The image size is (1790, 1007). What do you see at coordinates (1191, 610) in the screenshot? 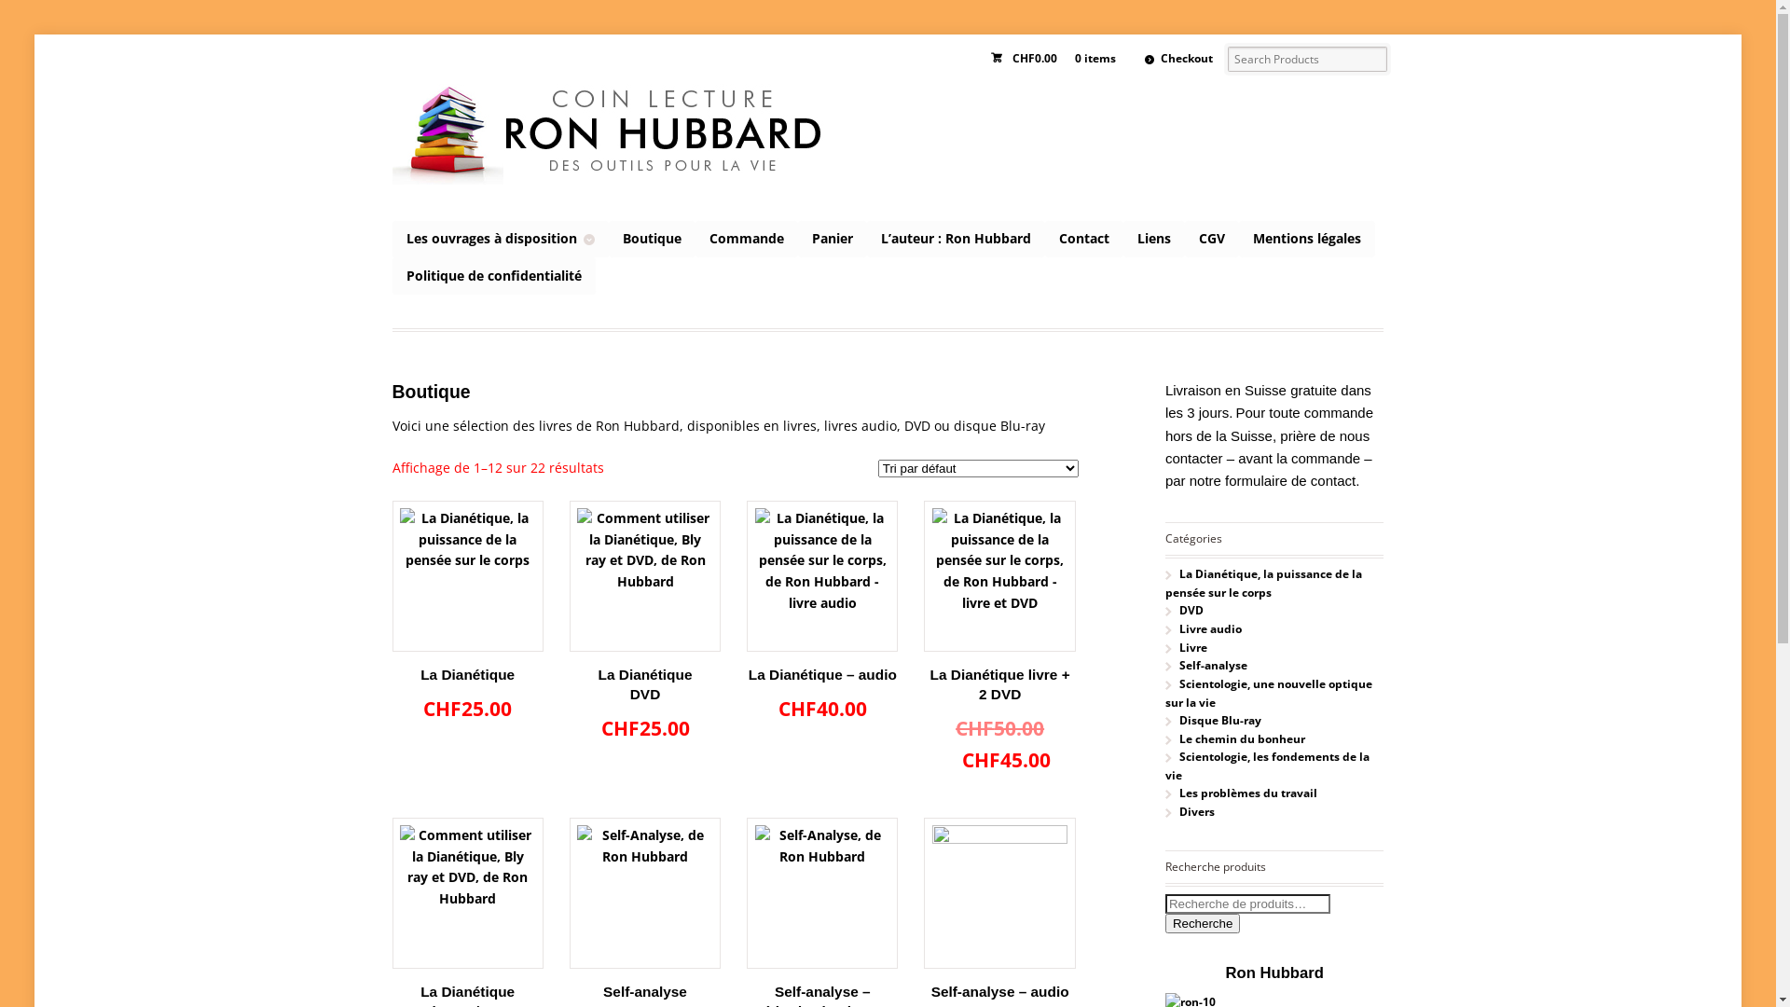
I see `DVD` at bounding box center [1191, 610].